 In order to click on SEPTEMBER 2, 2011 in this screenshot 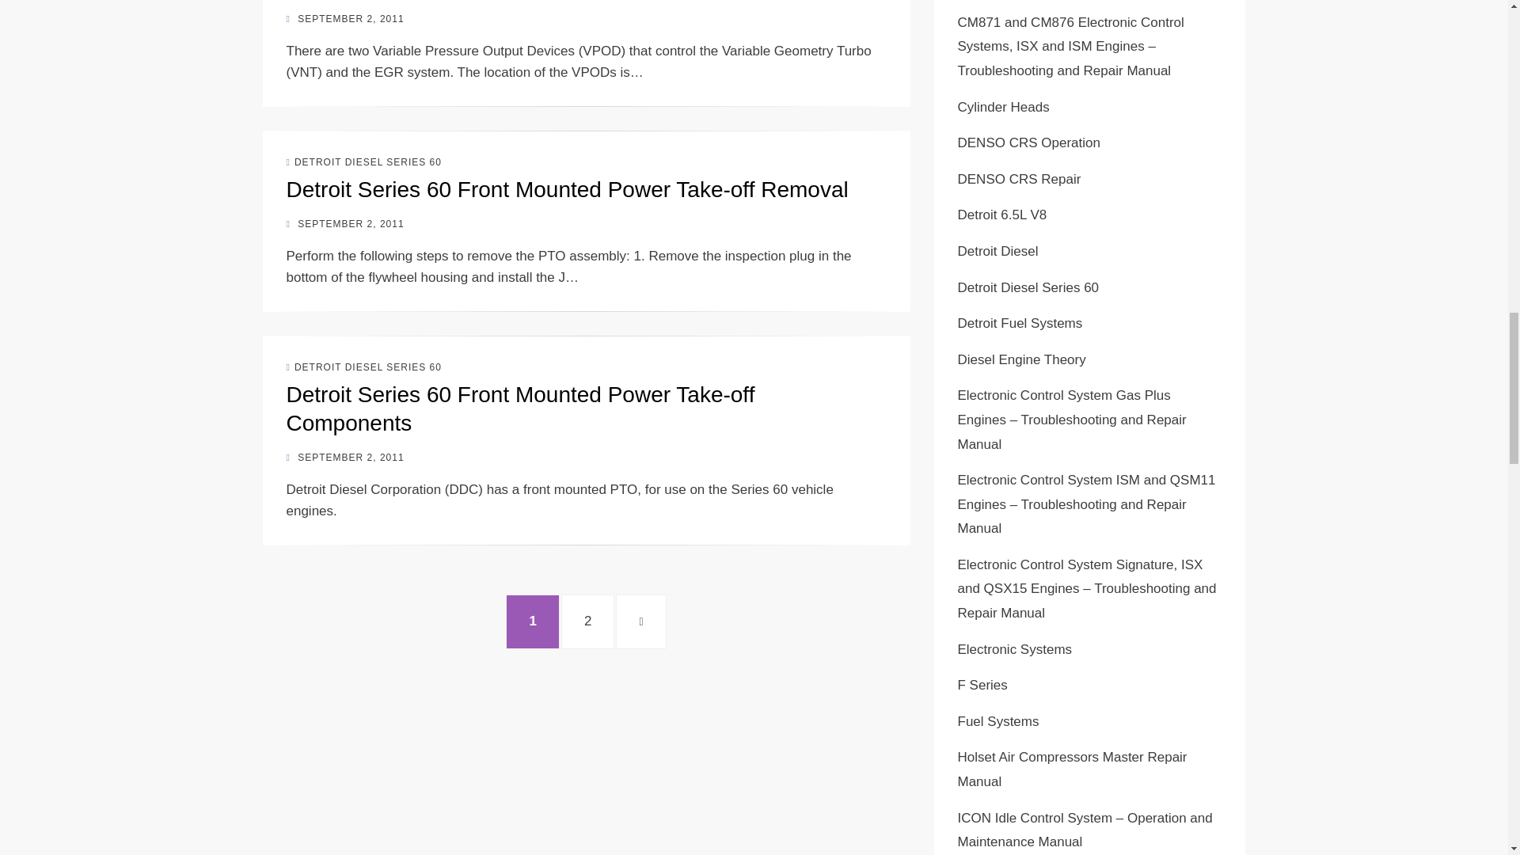, I will do `click(345, 19)`.